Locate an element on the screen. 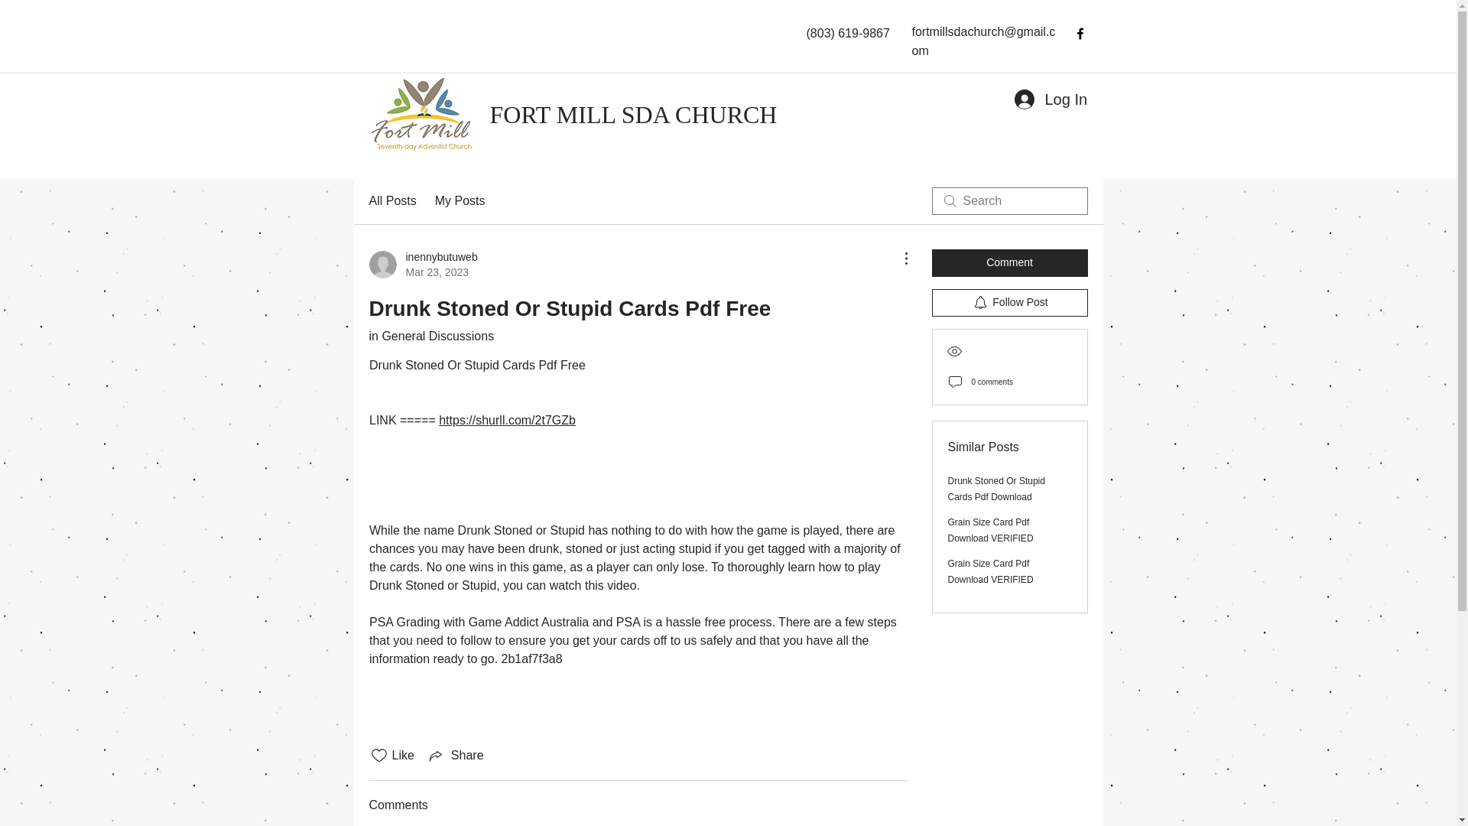 The image size is (1468, 826). Log In is located at coordinates (1009, 263).